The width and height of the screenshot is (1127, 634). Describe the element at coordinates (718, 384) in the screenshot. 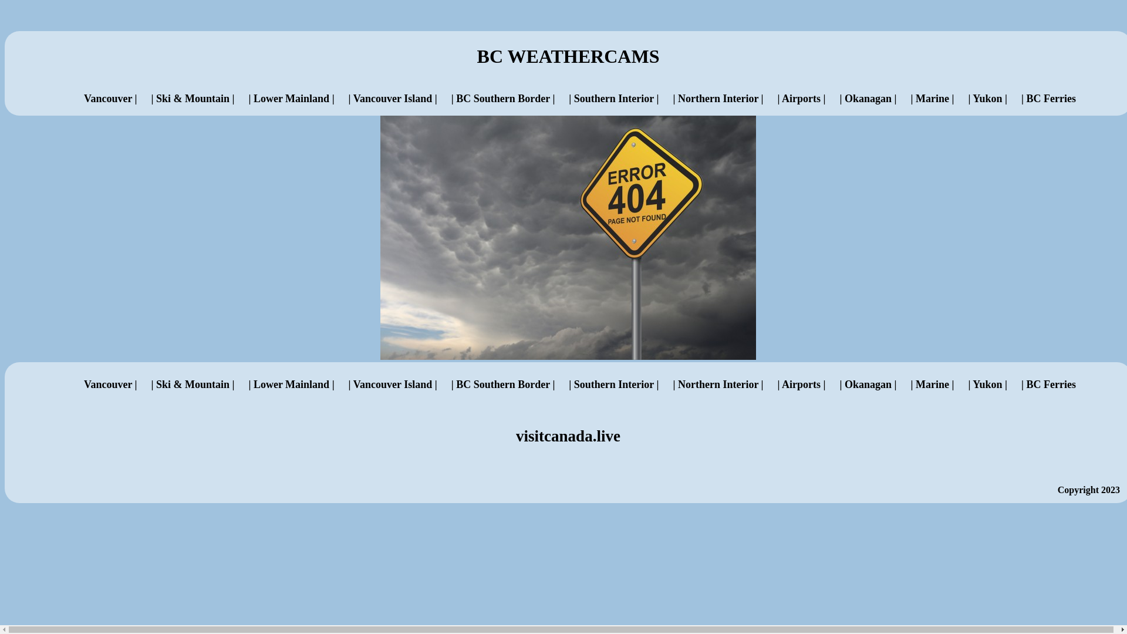

I see `| Northern Interior |` at that location.